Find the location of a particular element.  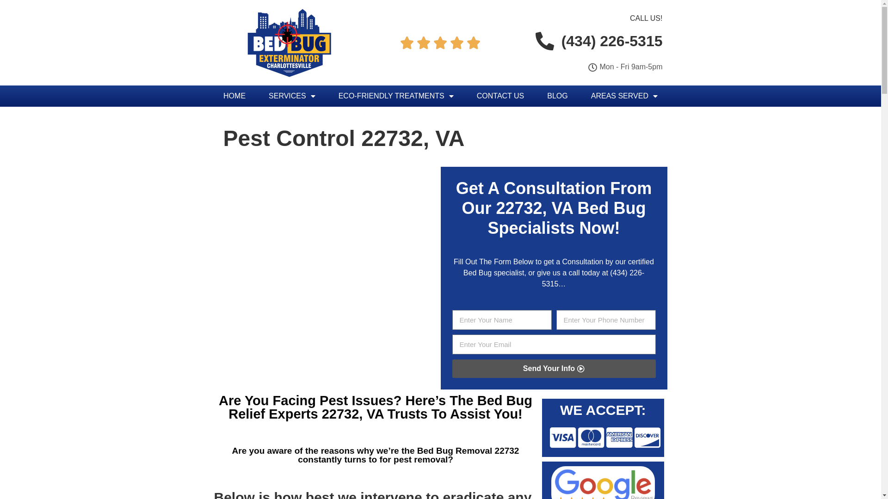

Bed Bug Removal 22732 is located at coordinates (468, 451).